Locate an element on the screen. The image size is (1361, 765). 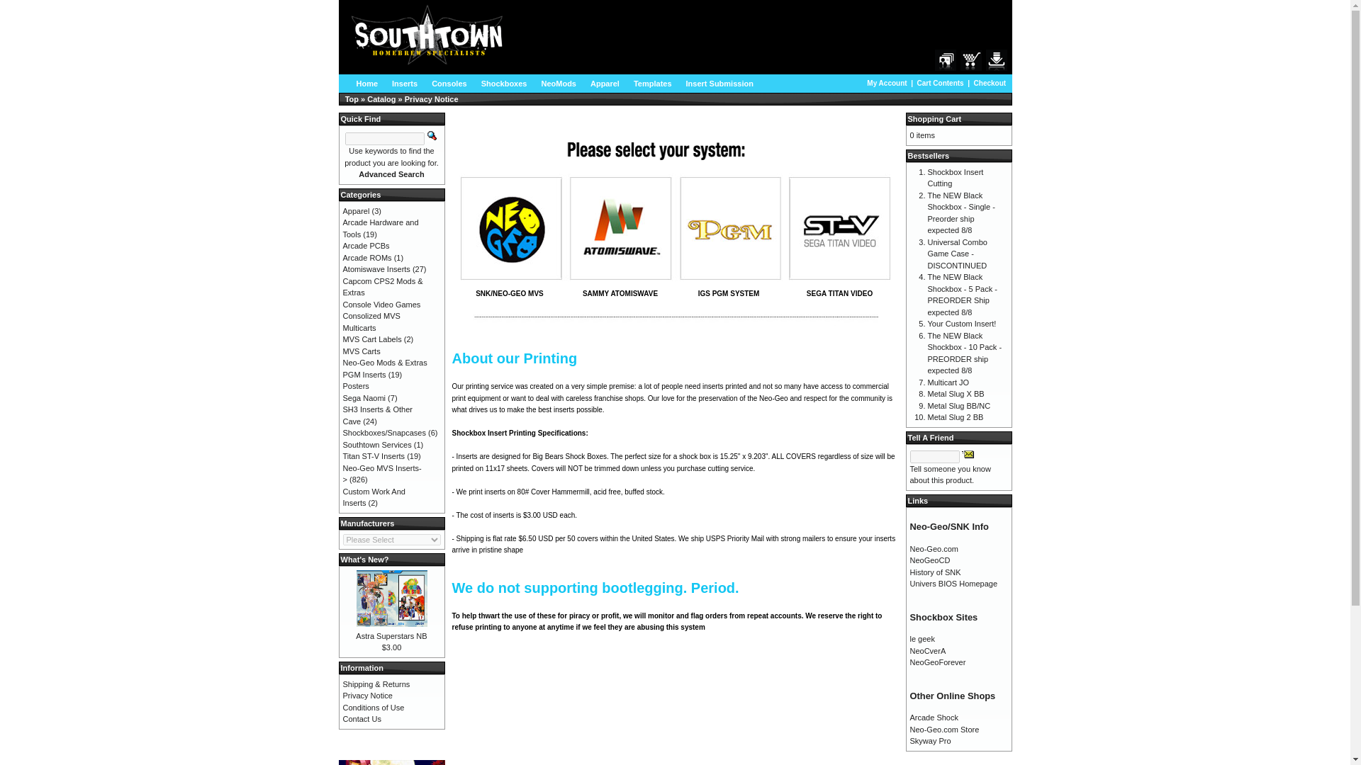
Catalog is located at coordinates (381, 98).